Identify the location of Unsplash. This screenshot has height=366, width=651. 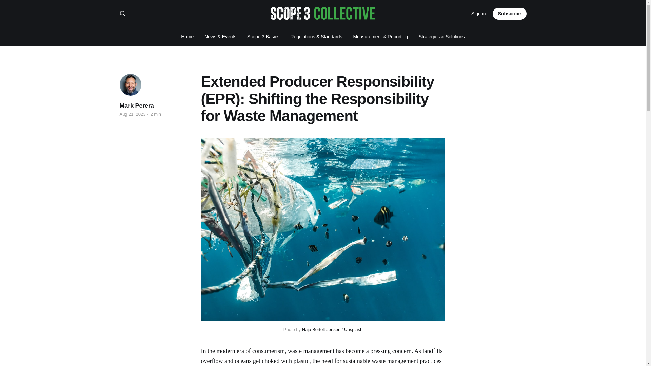
(353, 329).